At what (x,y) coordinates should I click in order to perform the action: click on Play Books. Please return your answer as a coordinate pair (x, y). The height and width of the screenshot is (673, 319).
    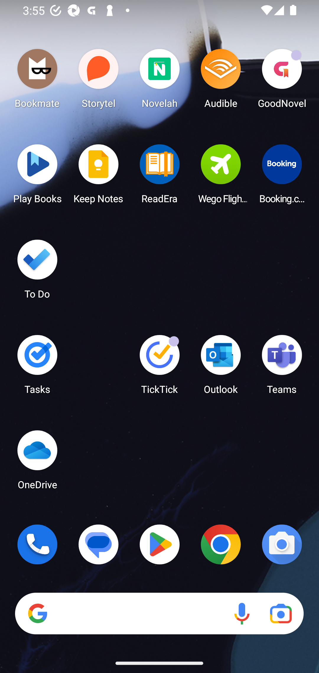
    Looking at the image, I should click on (37, 176).